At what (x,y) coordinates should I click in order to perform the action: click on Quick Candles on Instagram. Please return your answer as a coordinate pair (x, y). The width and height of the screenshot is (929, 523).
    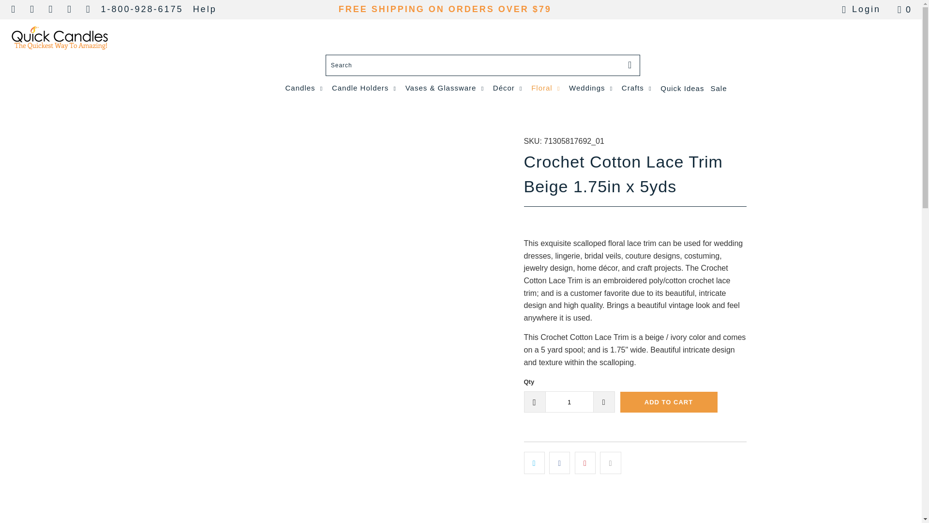
    Looking at the image, I should click on (32, 10).